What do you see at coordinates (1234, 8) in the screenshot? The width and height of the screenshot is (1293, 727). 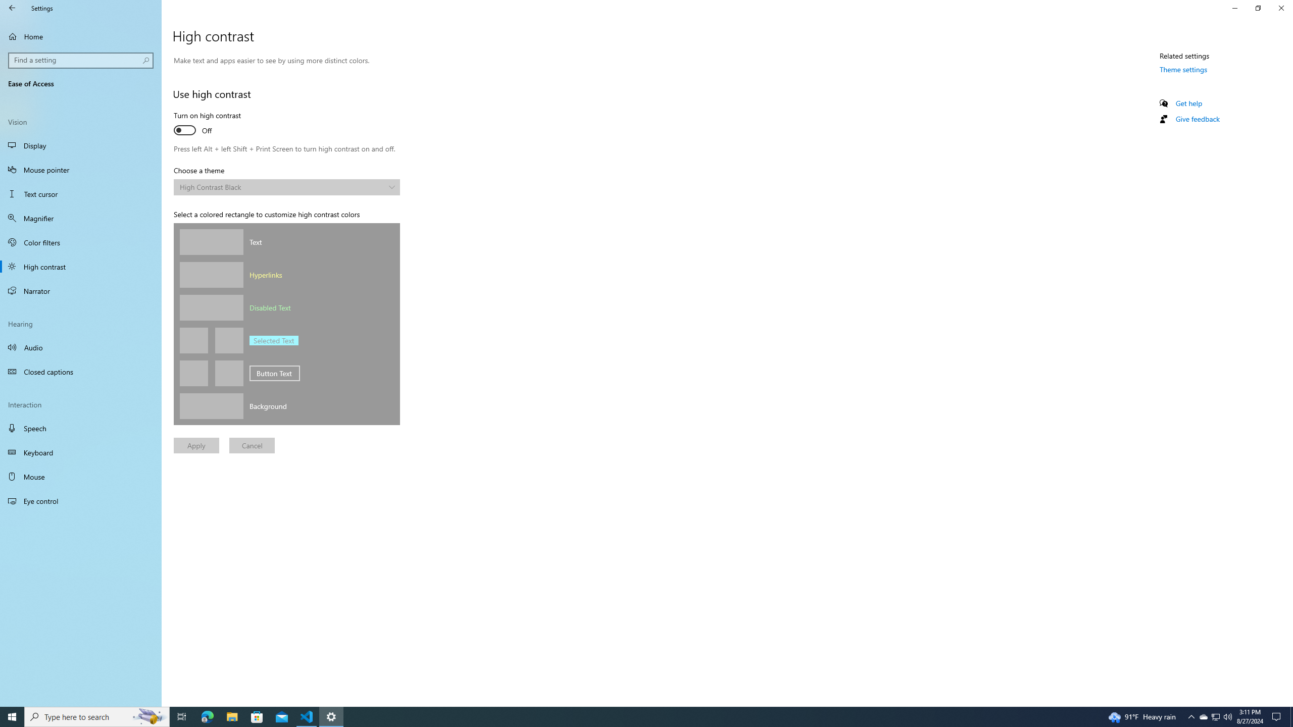 I see `User Promoted Notification Area` at bounding box center [1234, 8].